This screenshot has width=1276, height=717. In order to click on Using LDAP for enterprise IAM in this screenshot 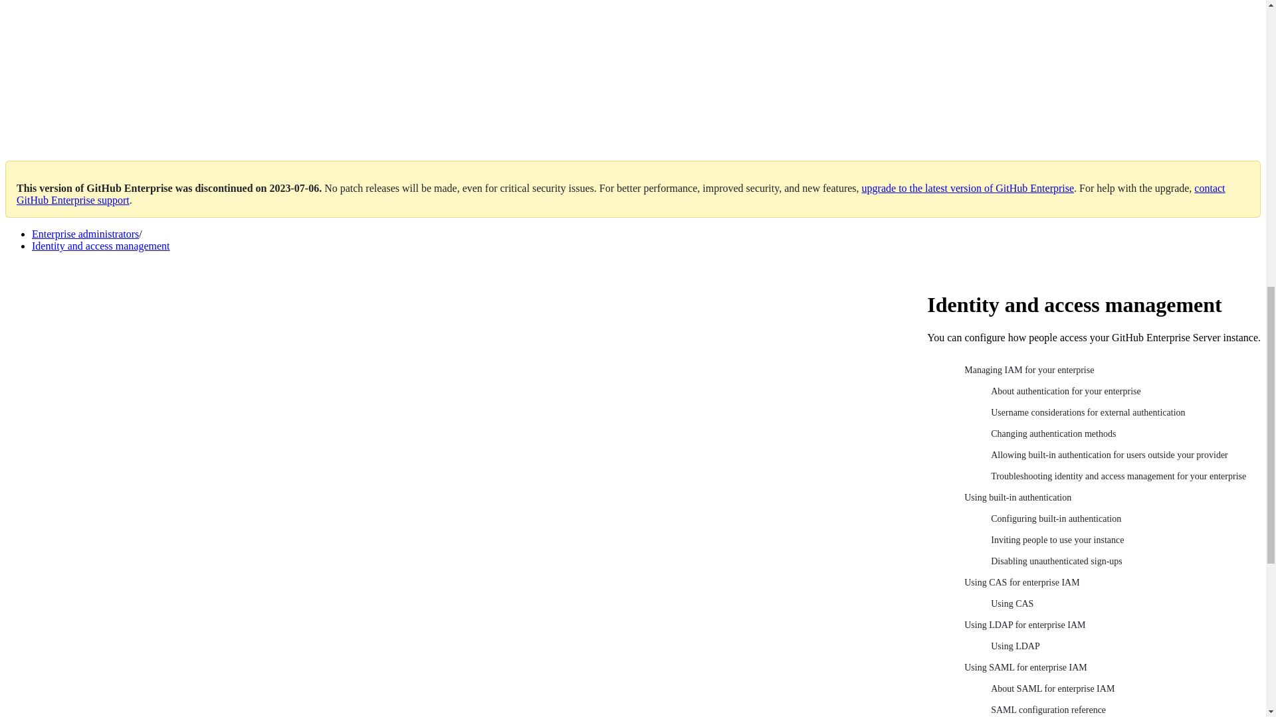, I will do `click(1107, 625)`.